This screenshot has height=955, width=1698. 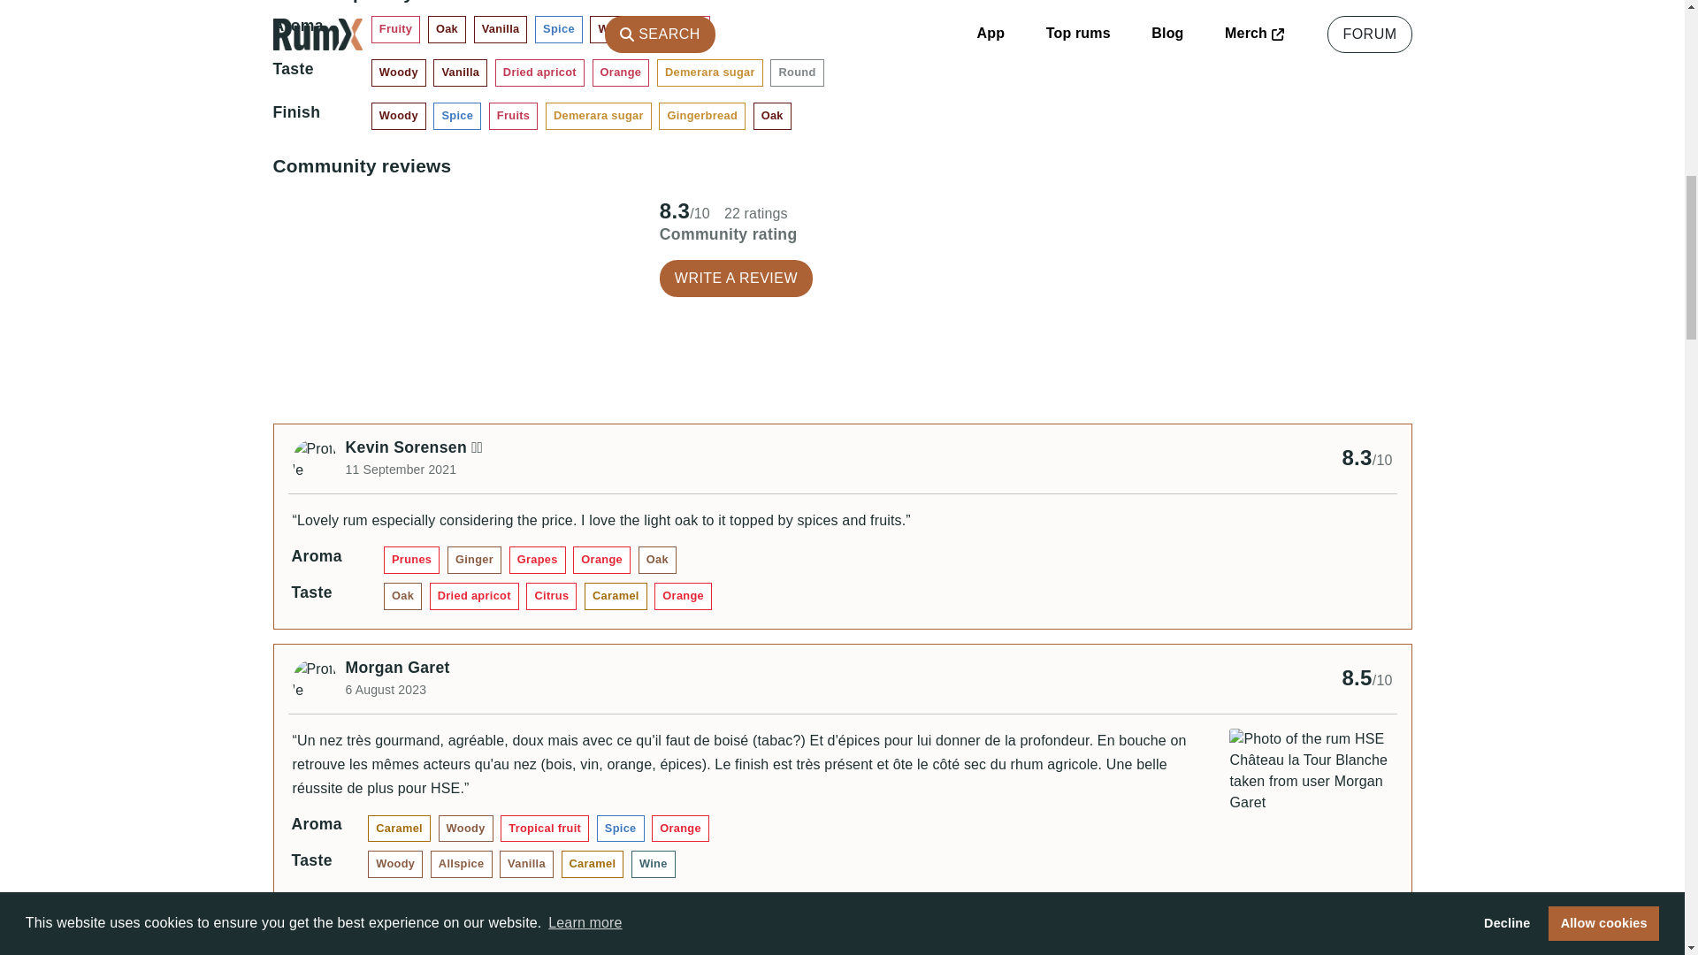 What do you see at coordinates (736, 278) in the screenshot?
I see `WRITE A REVIEW` at bounding box center [736, 278].